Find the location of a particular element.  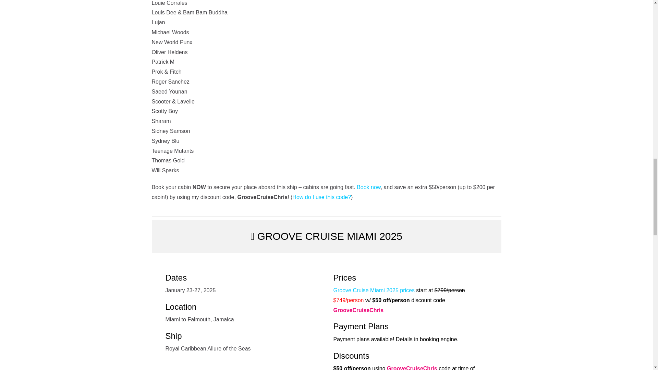

GROOVE CRUISE MIAMI 2025 is located at coordinates (326, 236).